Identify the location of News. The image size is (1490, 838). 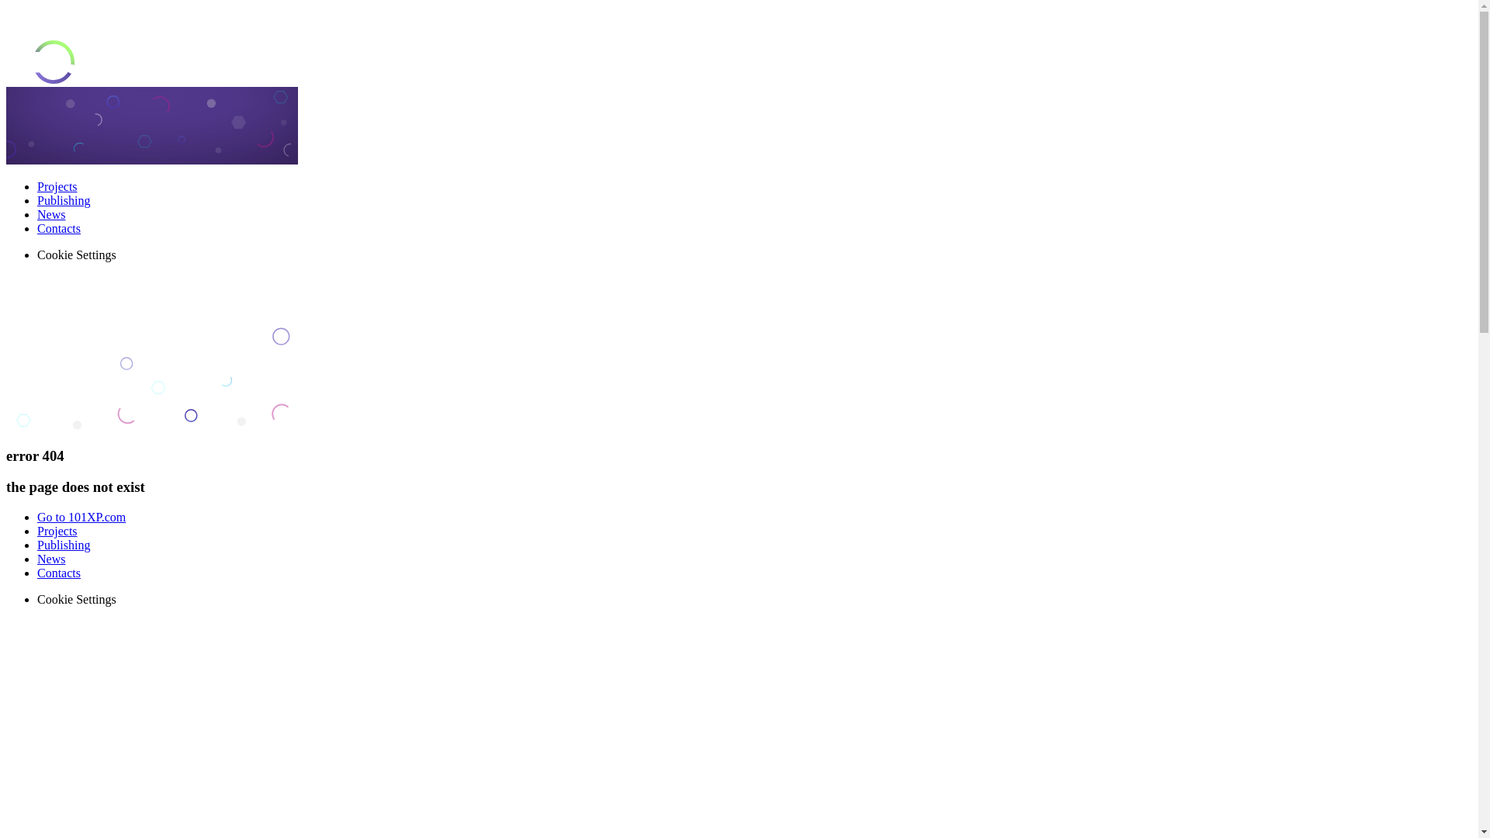
(51, 559).